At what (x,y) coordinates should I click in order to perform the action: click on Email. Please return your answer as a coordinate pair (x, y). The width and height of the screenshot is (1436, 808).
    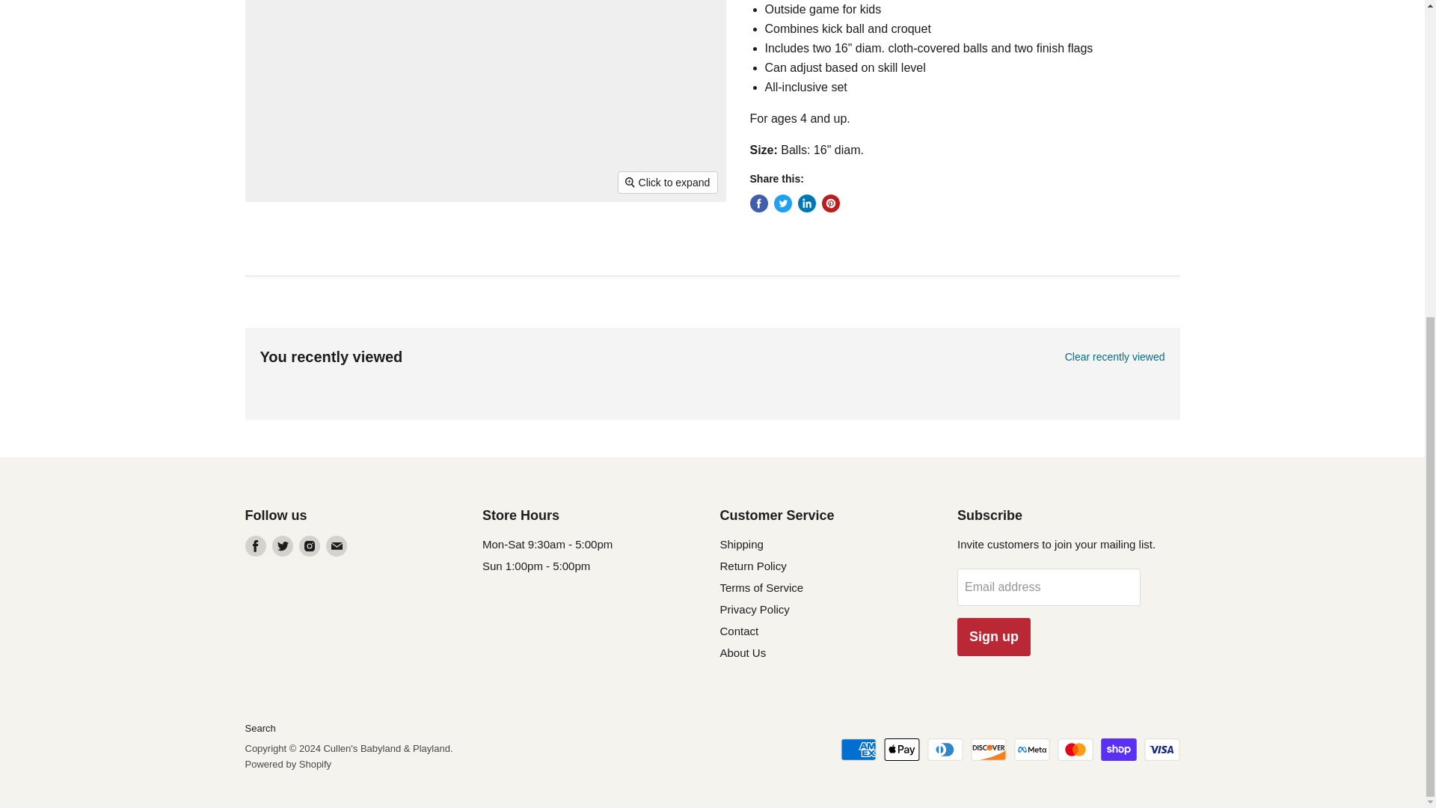
    Looking at the image, I should click on (337, 546).